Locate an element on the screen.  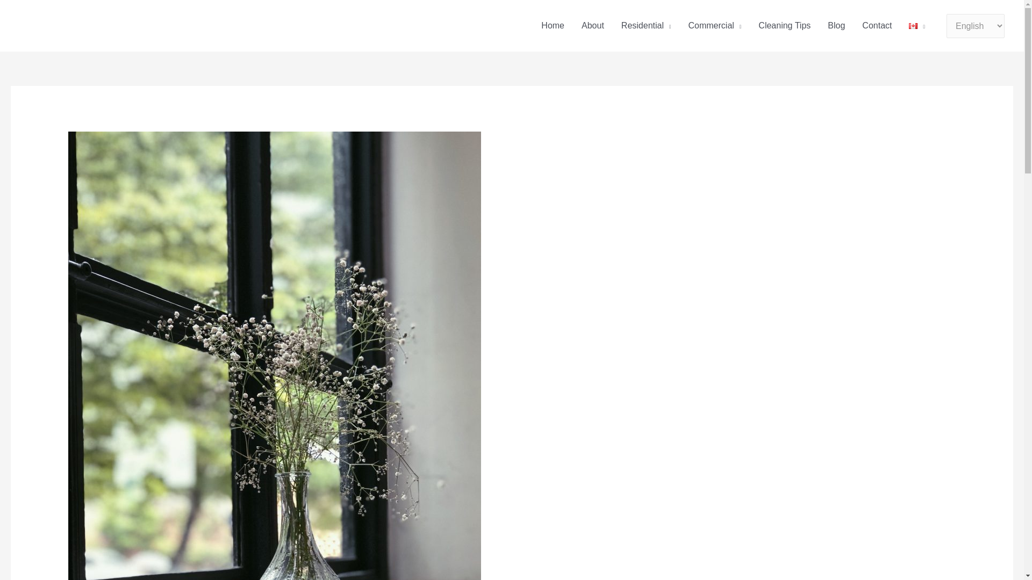
Residential is located at coordinates (646, 26).